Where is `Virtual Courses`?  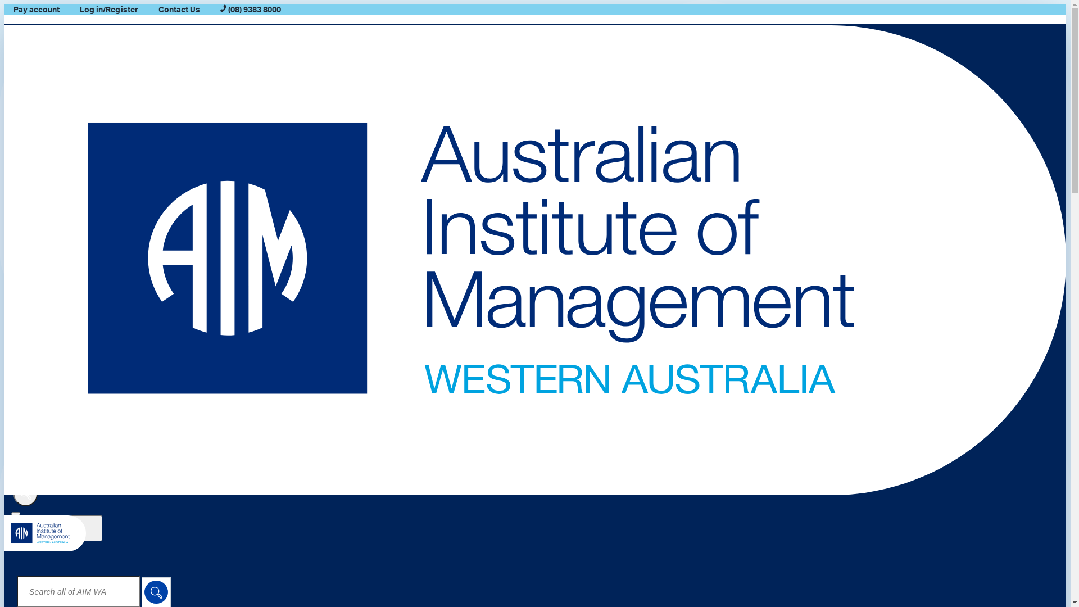
Virtual Courses is located at coordinates (557, 102).